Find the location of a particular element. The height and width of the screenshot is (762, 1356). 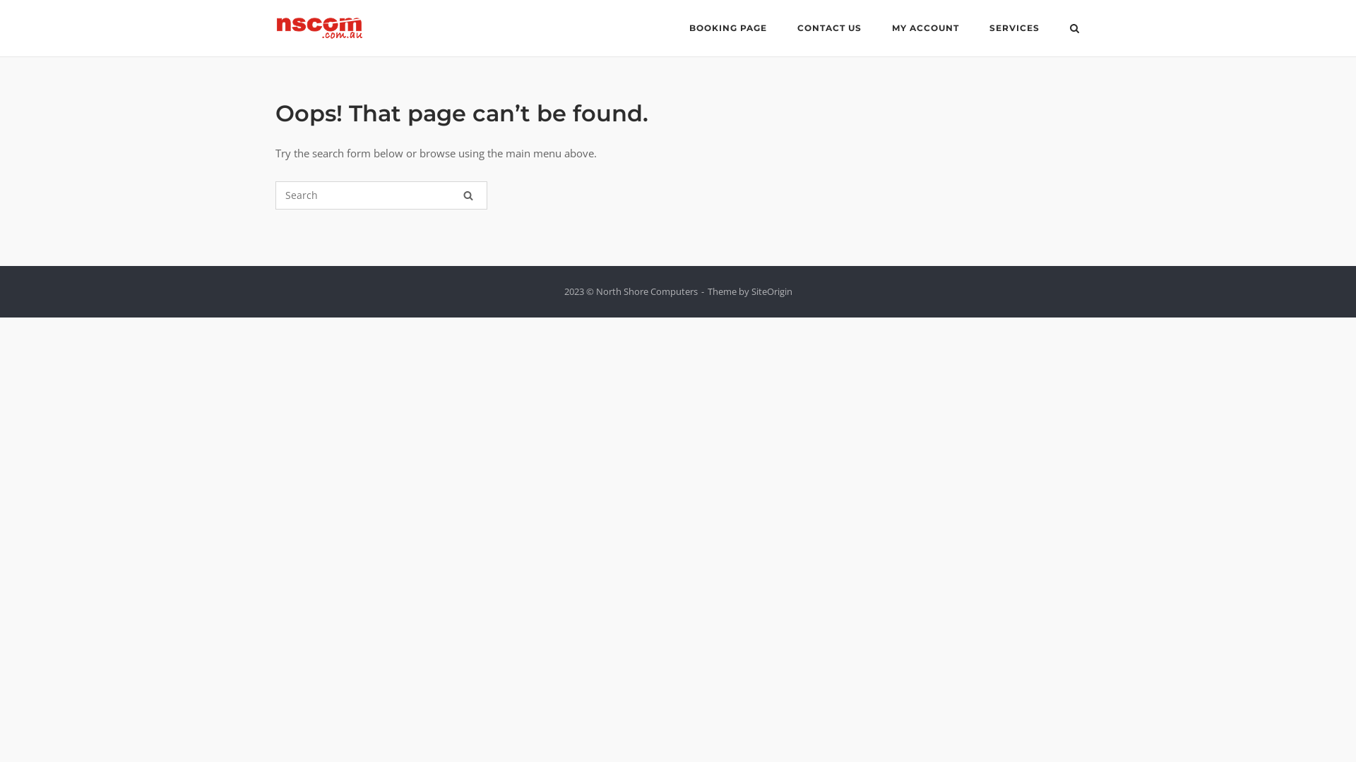

BOOKING PAGE is located at coordinates (728, 30).